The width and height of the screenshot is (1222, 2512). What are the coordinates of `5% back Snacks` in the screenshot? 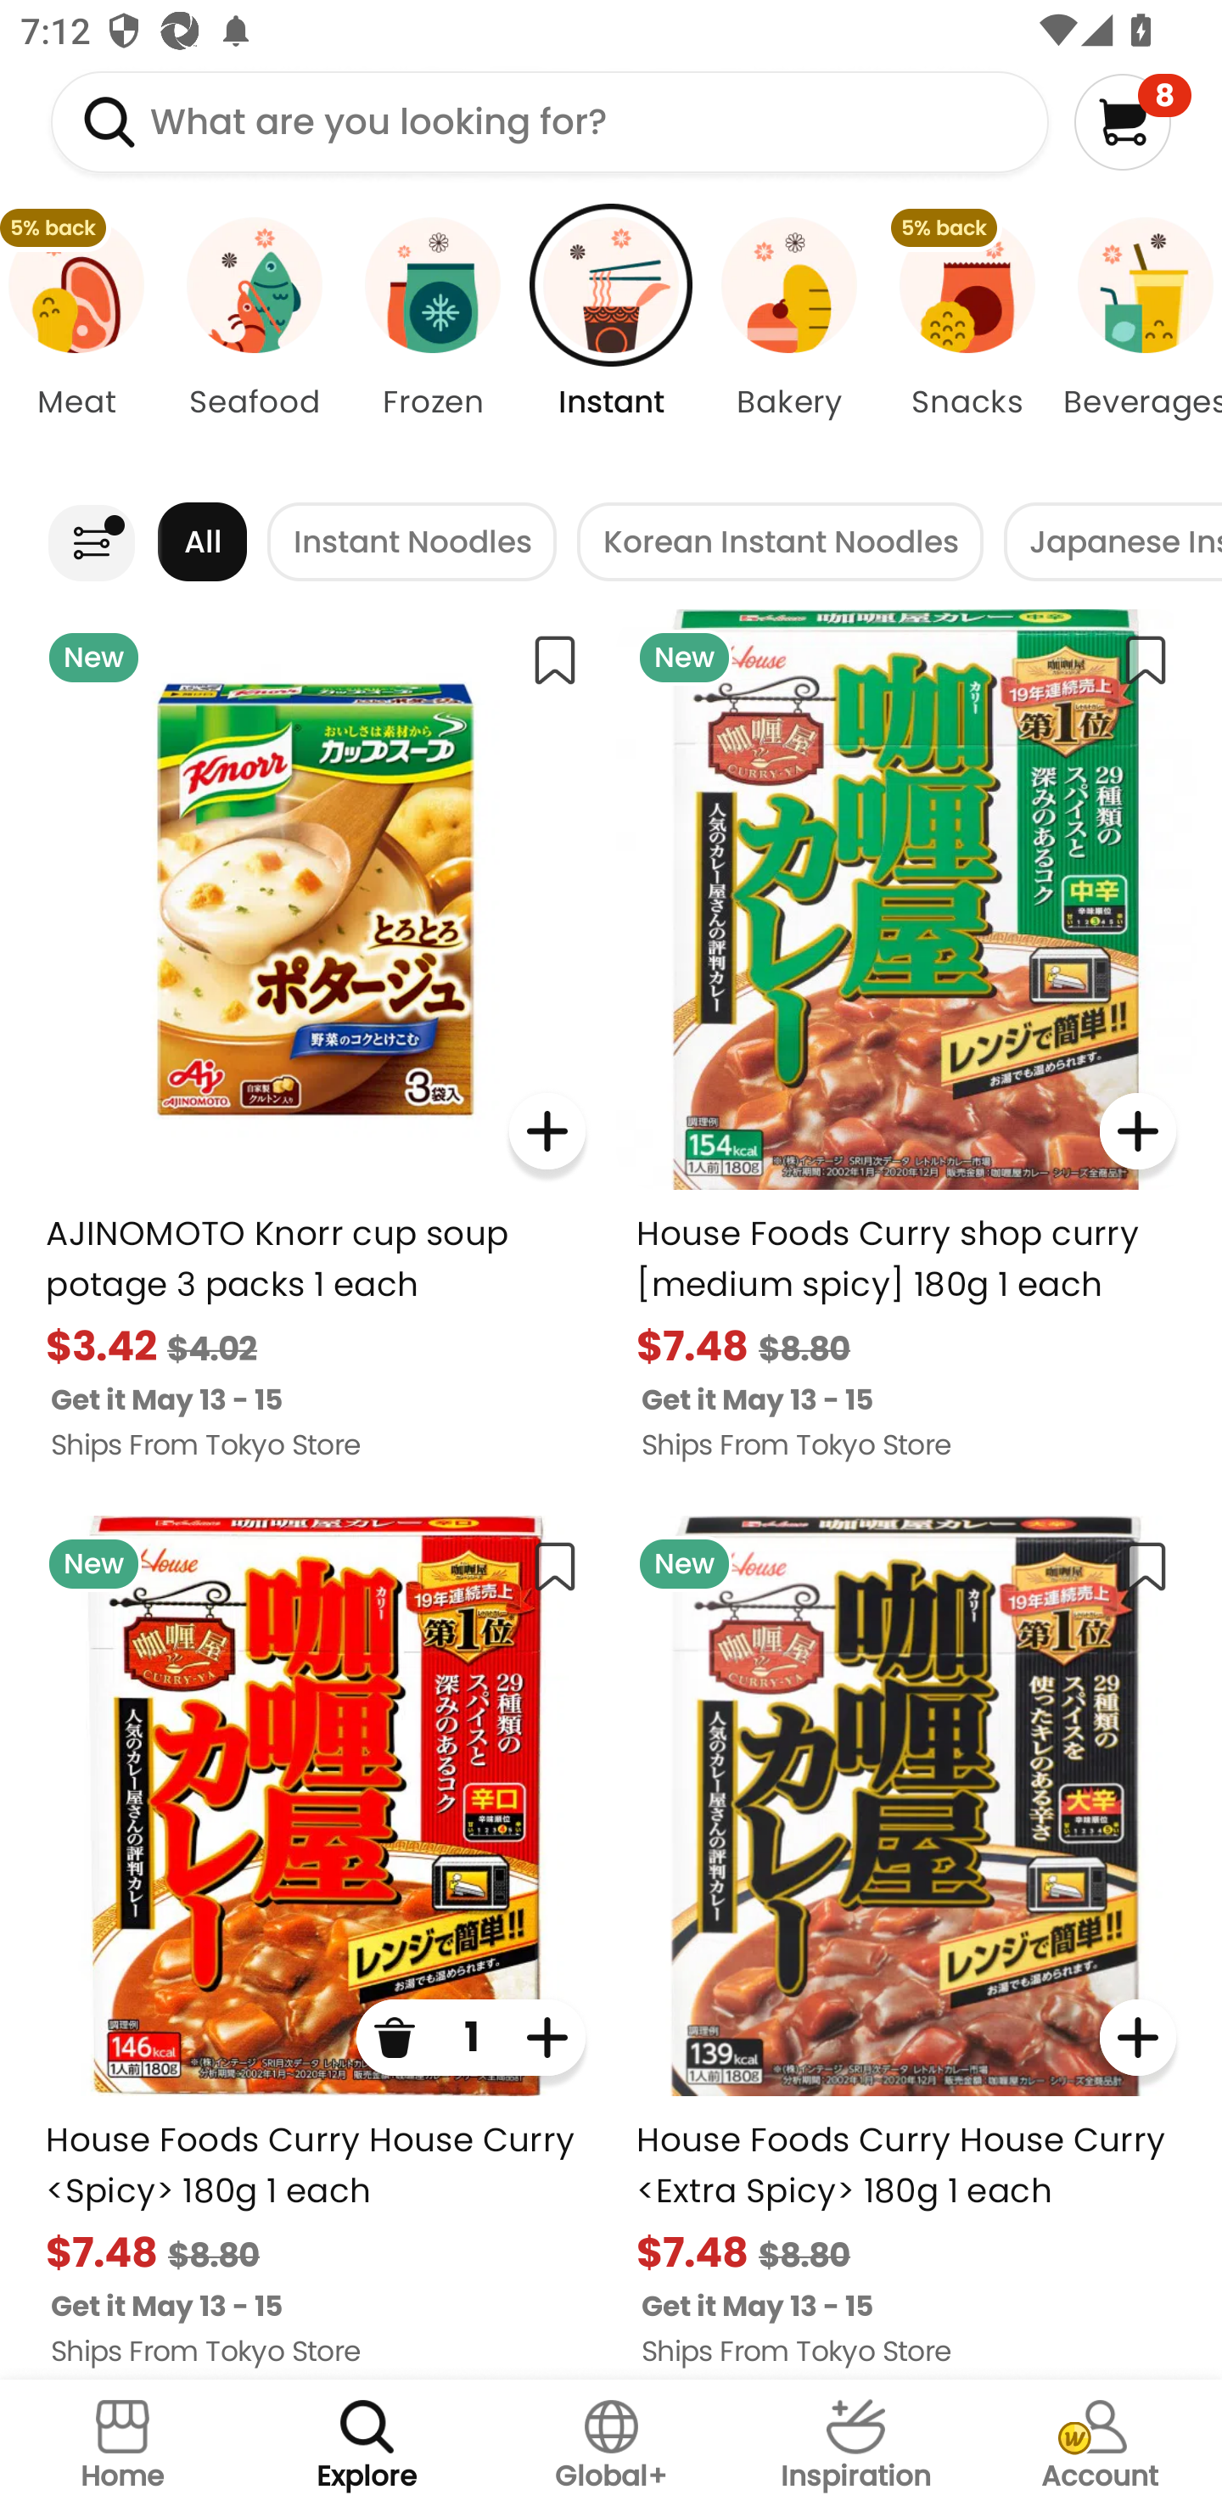 It's located at (967, 343).